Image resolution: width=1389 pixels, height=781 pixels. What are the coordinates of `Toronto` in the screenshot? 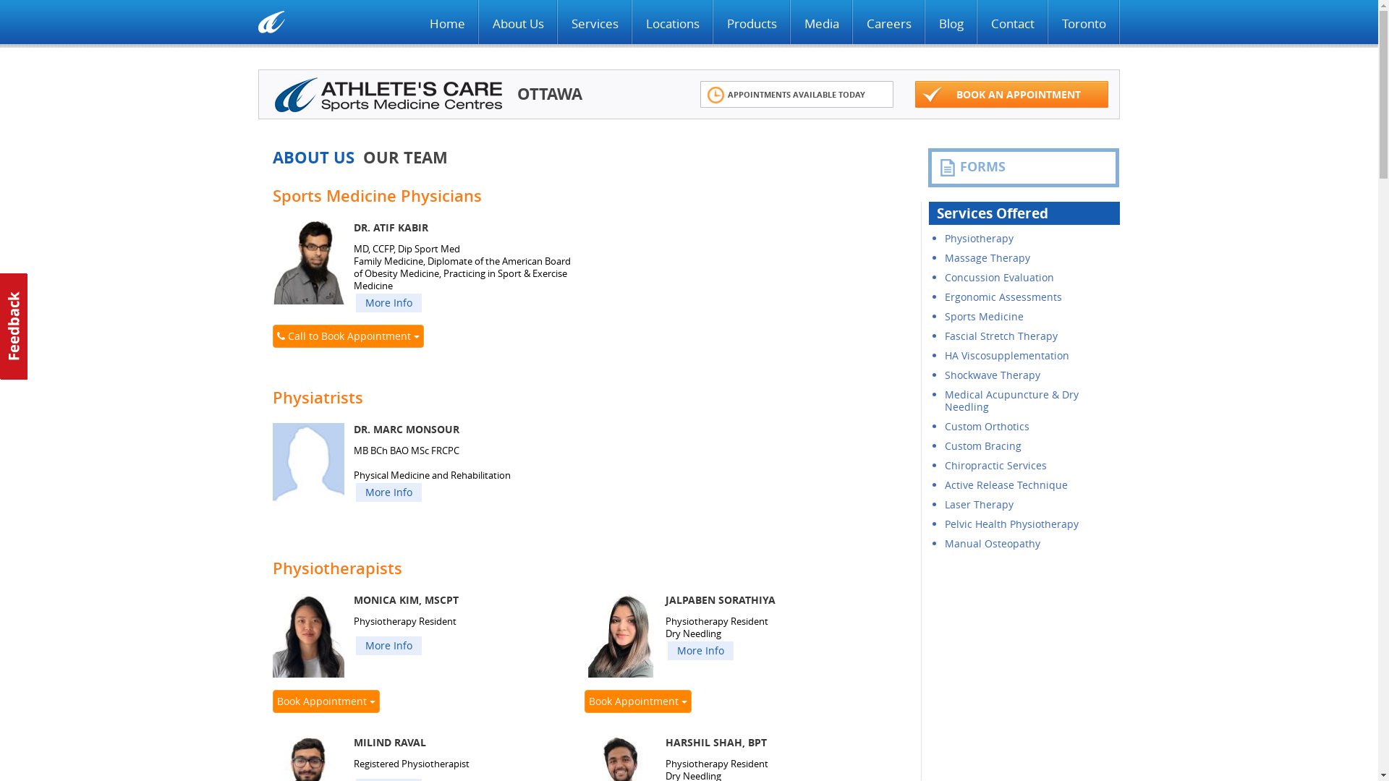 It's located at (1084, 24).